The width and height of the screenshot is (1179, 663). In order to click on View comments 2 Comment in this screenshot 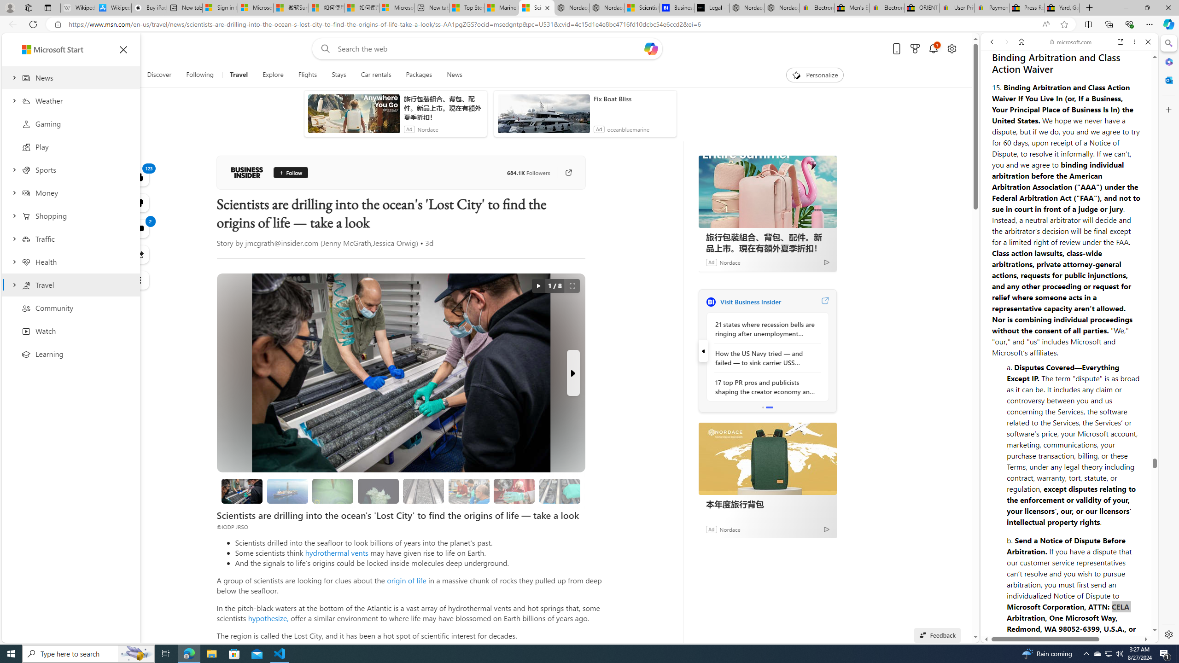, I will do `click(140, 228)`.